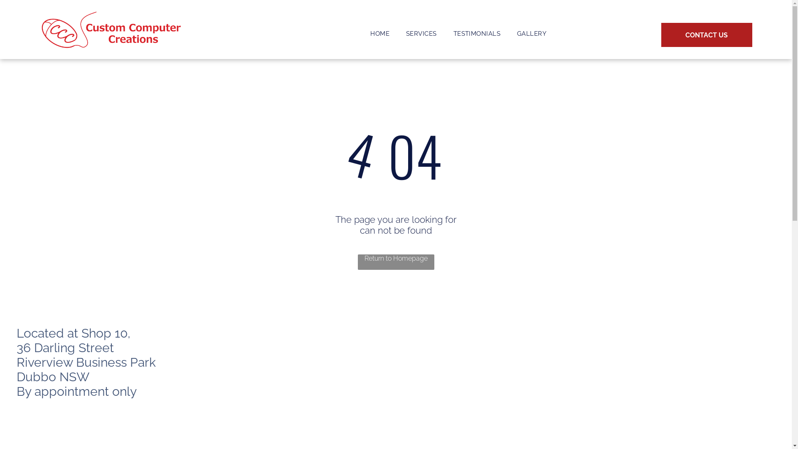  I want to click on HOME, so click(380, 34).